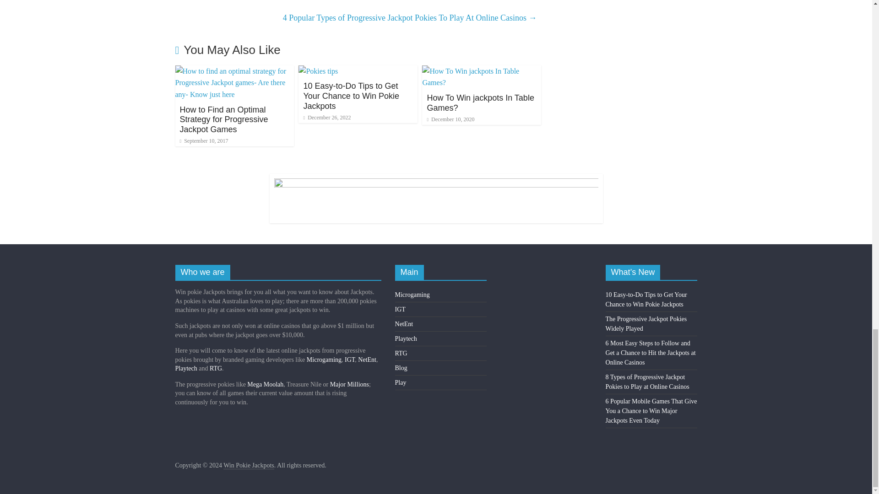 The width and height of the screenshot is (879, 494). What do you see at coordinates (351, 96) in the screenshot?
I see `10 Easy-to-Do Tips to Get Your Chance to Win Pokie Jackpots` at bounding box center [351, 96].